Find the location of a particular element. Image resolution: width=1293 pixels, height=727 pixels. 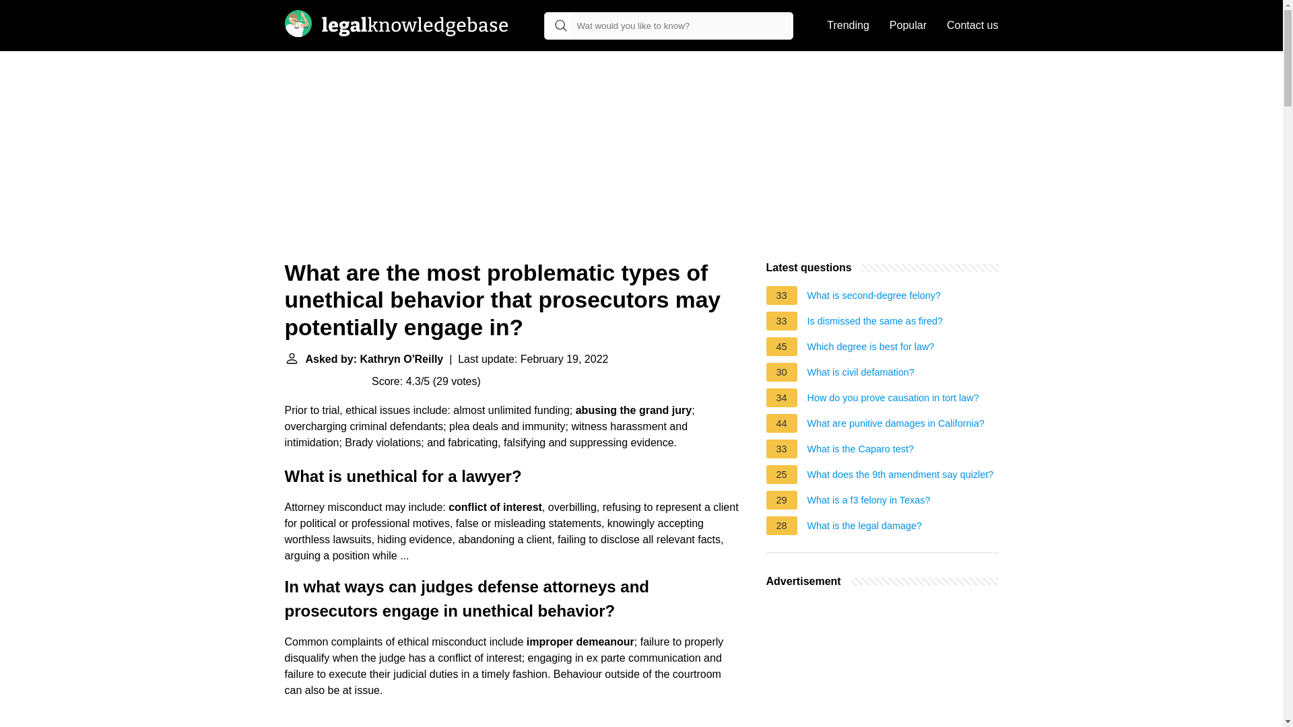

Trending is located at coordinates (848, 26).